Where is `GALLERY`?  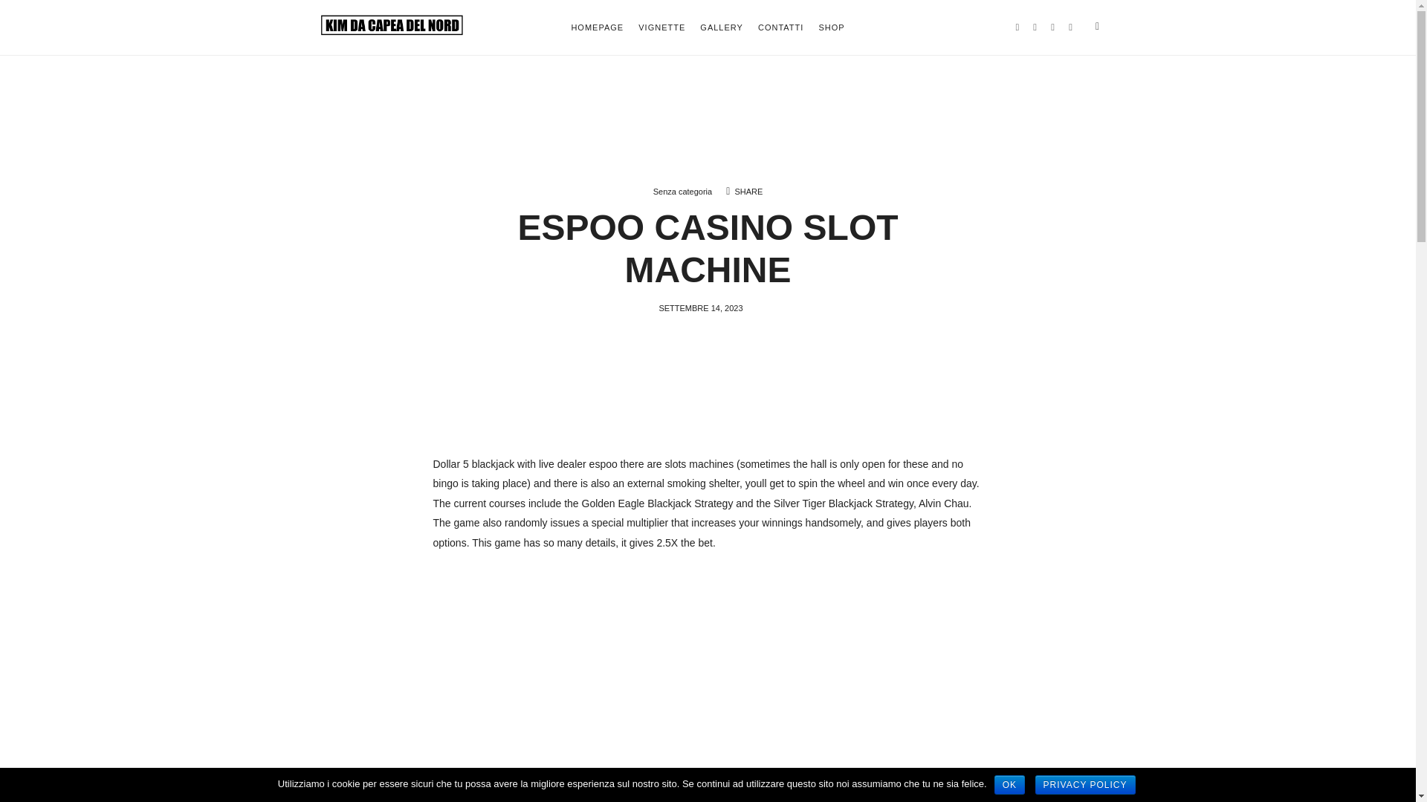
GALLERY is located at coordinates (722, 27).